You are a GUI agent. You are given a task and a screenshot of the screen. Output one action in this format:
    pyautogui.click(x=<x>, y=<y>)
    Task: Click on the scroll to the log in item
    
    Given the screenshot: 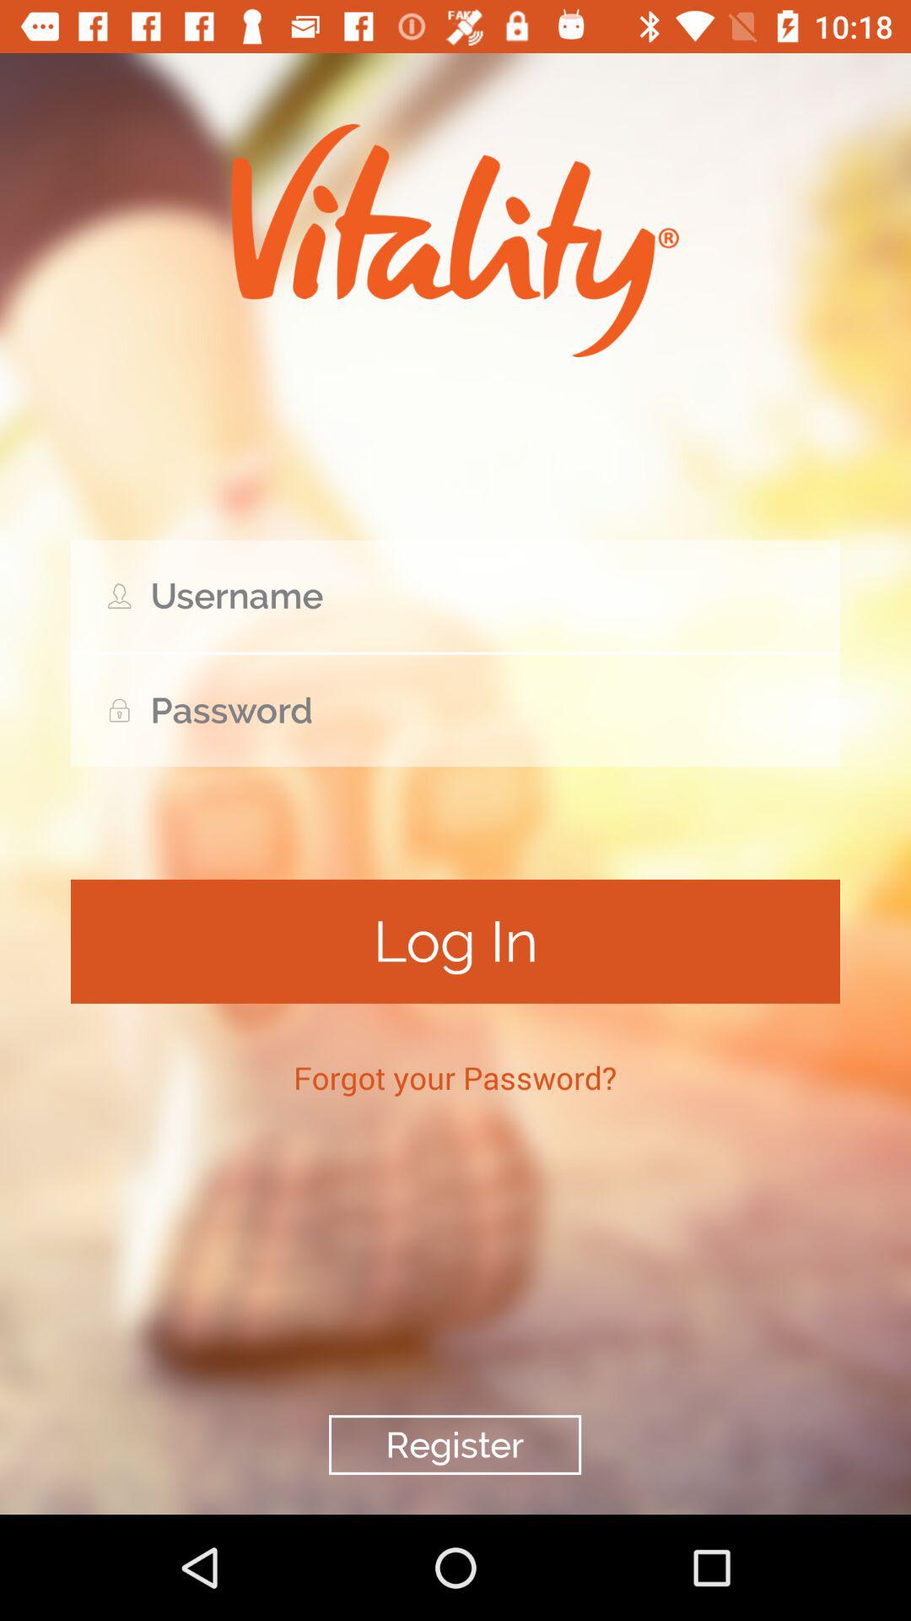 What is the action you would take?
    pyautogui.click(x=455, y=941)
    